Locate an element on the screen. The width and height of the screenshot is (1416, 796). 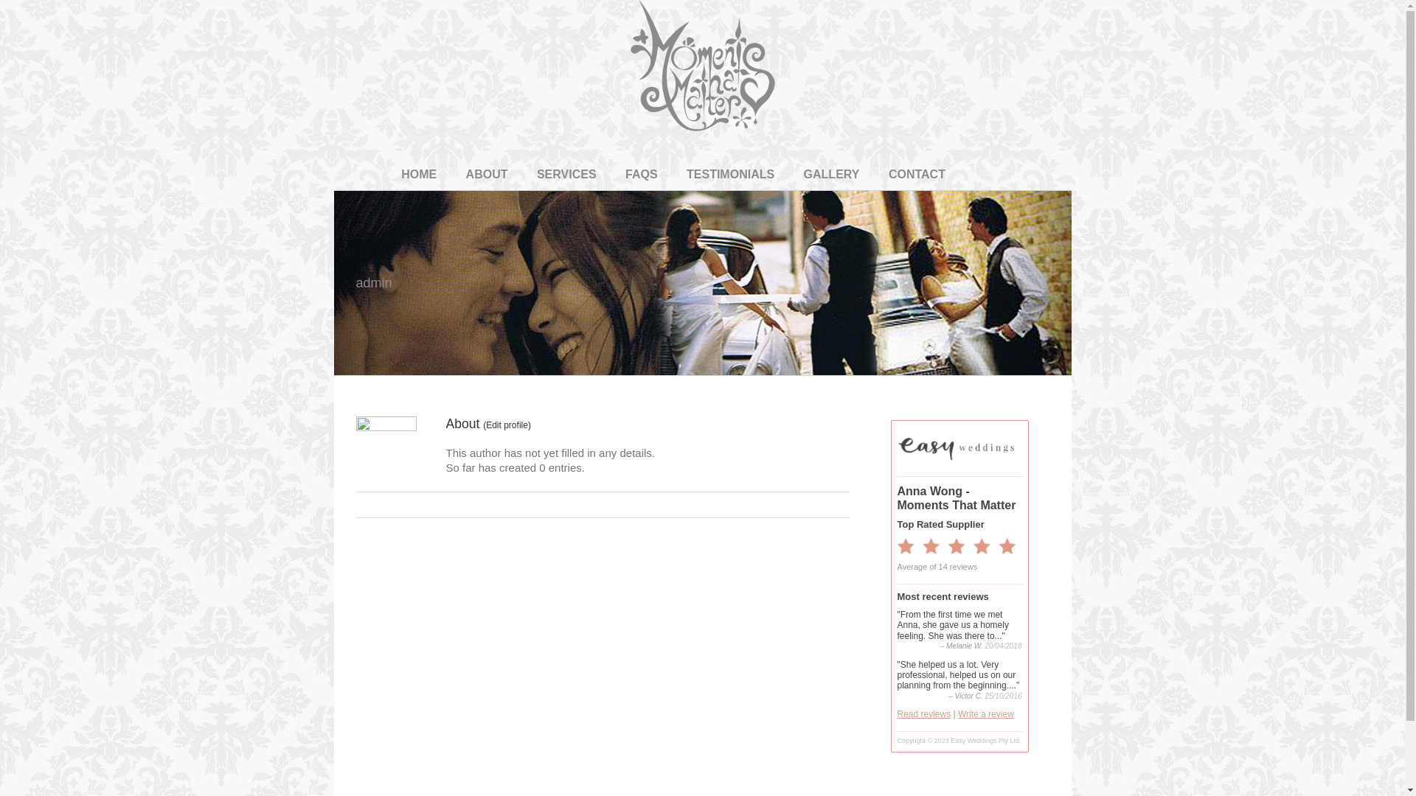
FAQS is located at coordinates (642, 174).